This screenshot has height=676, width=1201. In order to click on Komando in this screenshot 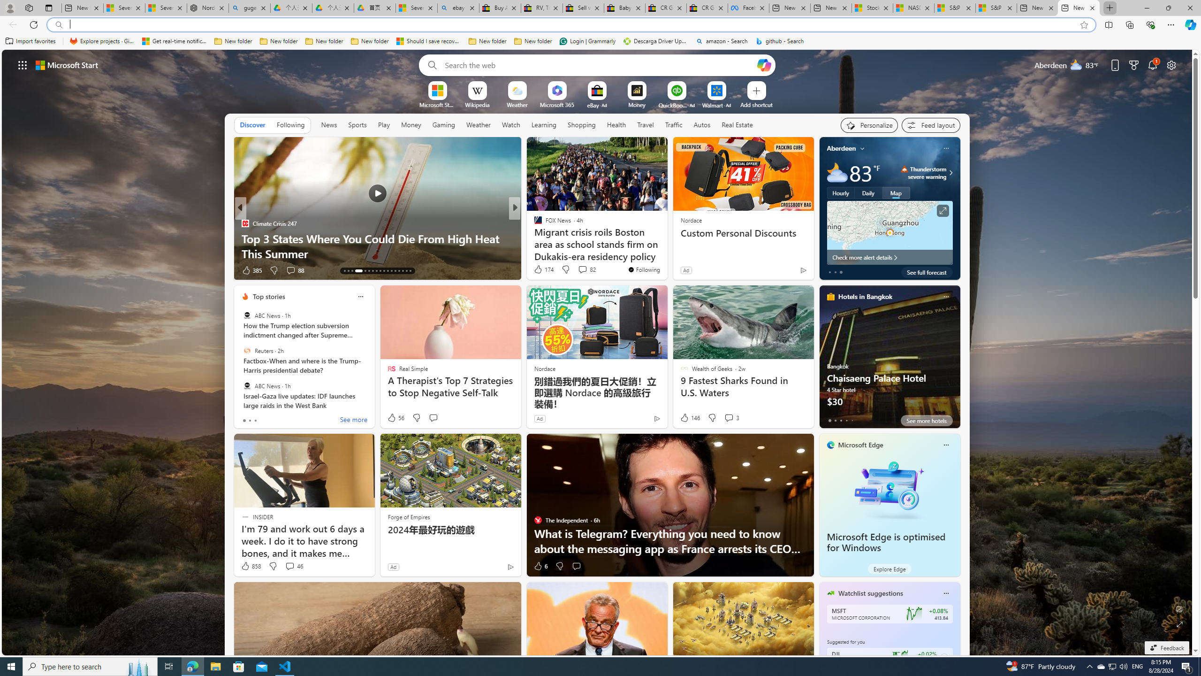, I will do `click(533, 238)`.